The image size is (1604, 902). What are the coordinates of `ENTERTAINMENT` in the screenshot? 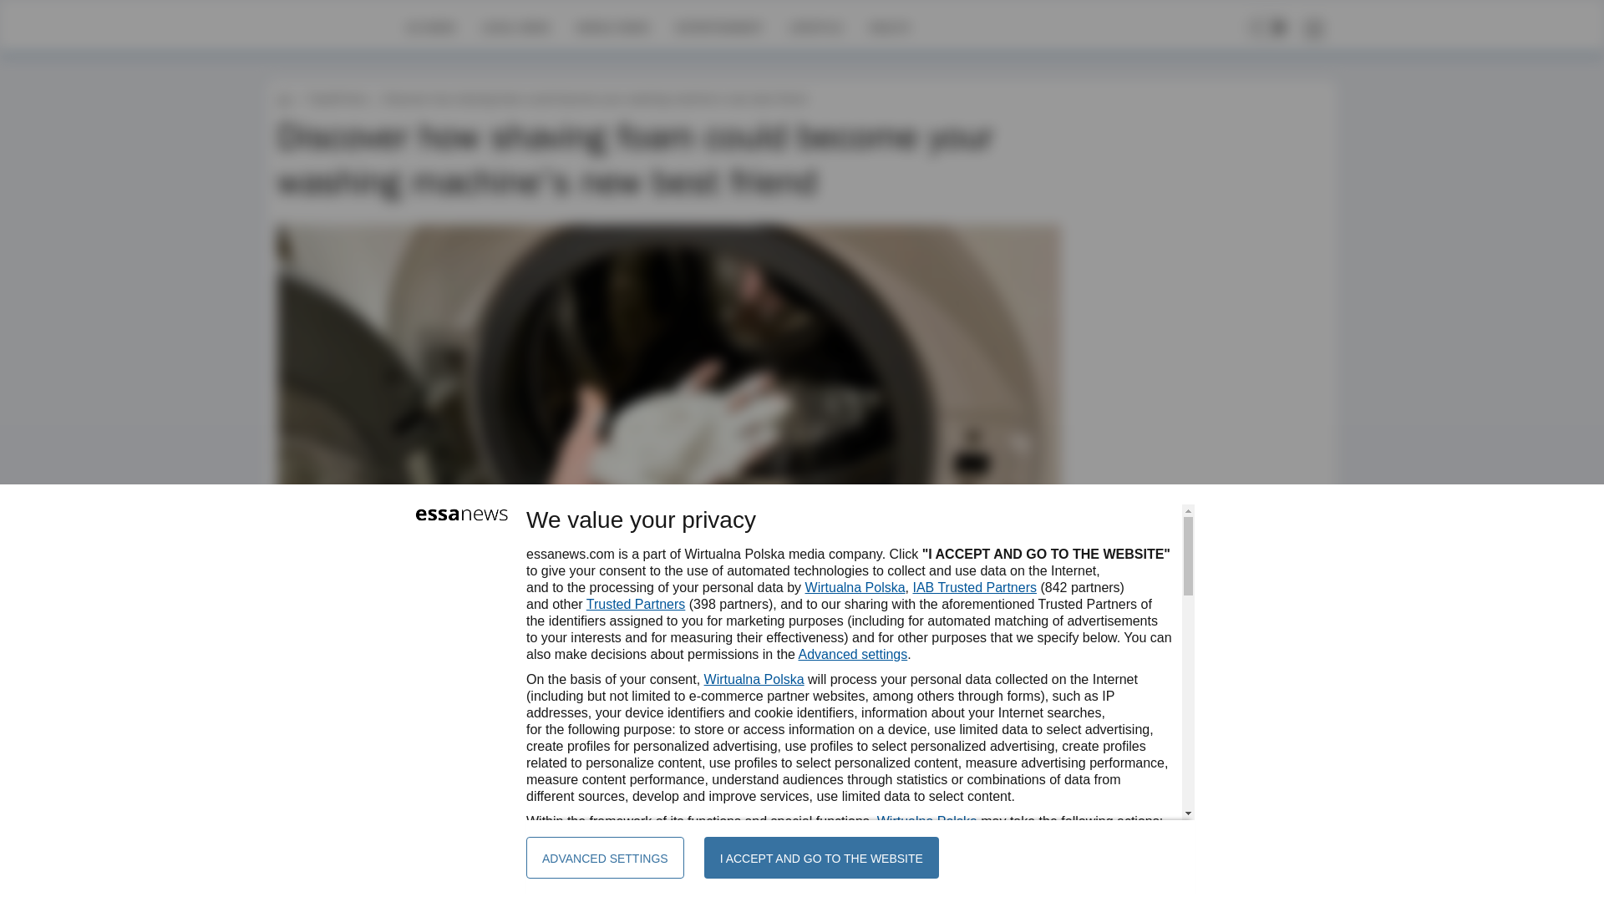 It's located at (718, 27).